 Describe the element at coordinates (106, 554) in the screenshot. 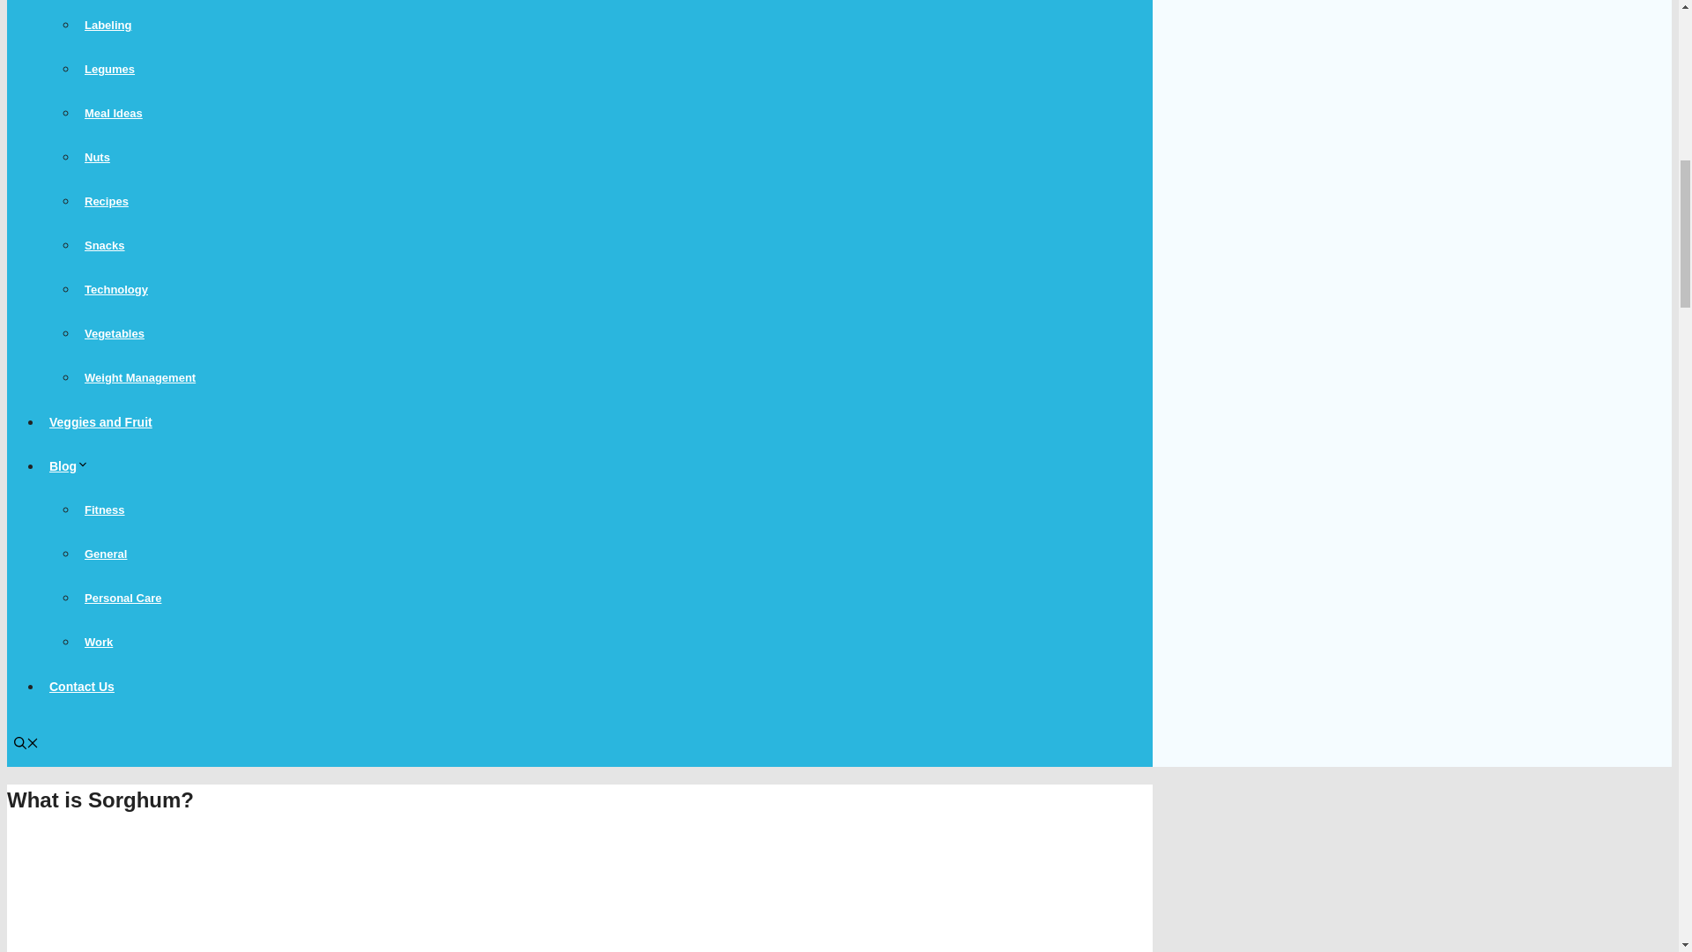

I see `General` at that location.